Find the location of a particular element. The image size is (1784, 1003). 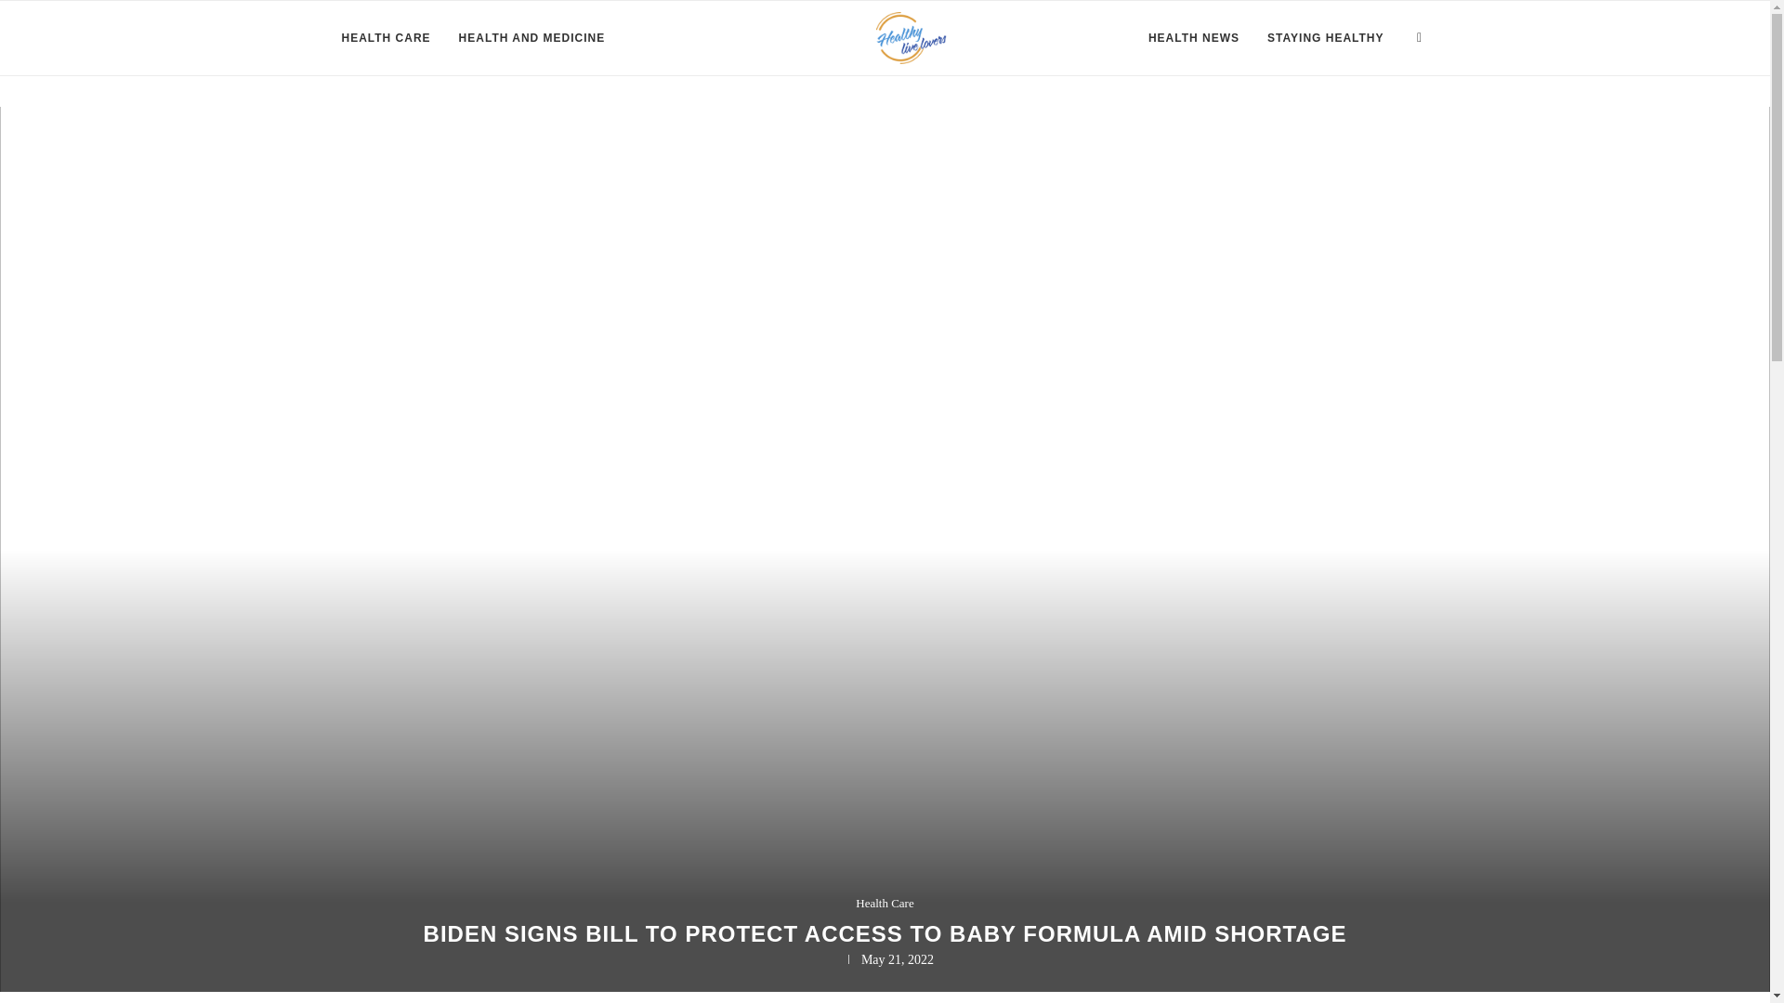

HEALTH NEWS is located at coordinates (1194, 38).